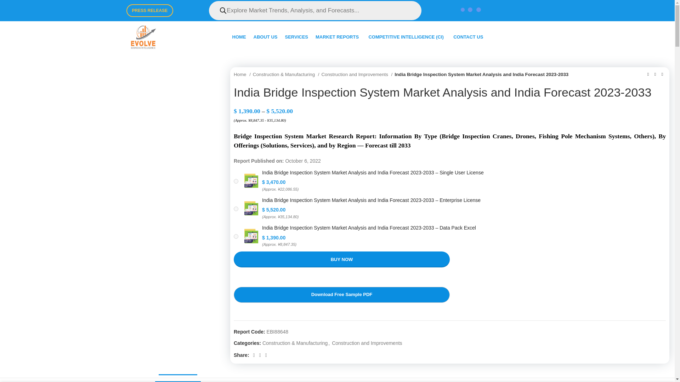 The height and width of the screenshot is (382, 680). What do you see at coordinates (236, 181) in the screenshot?
I see `on` at bounding box center [236, 181].